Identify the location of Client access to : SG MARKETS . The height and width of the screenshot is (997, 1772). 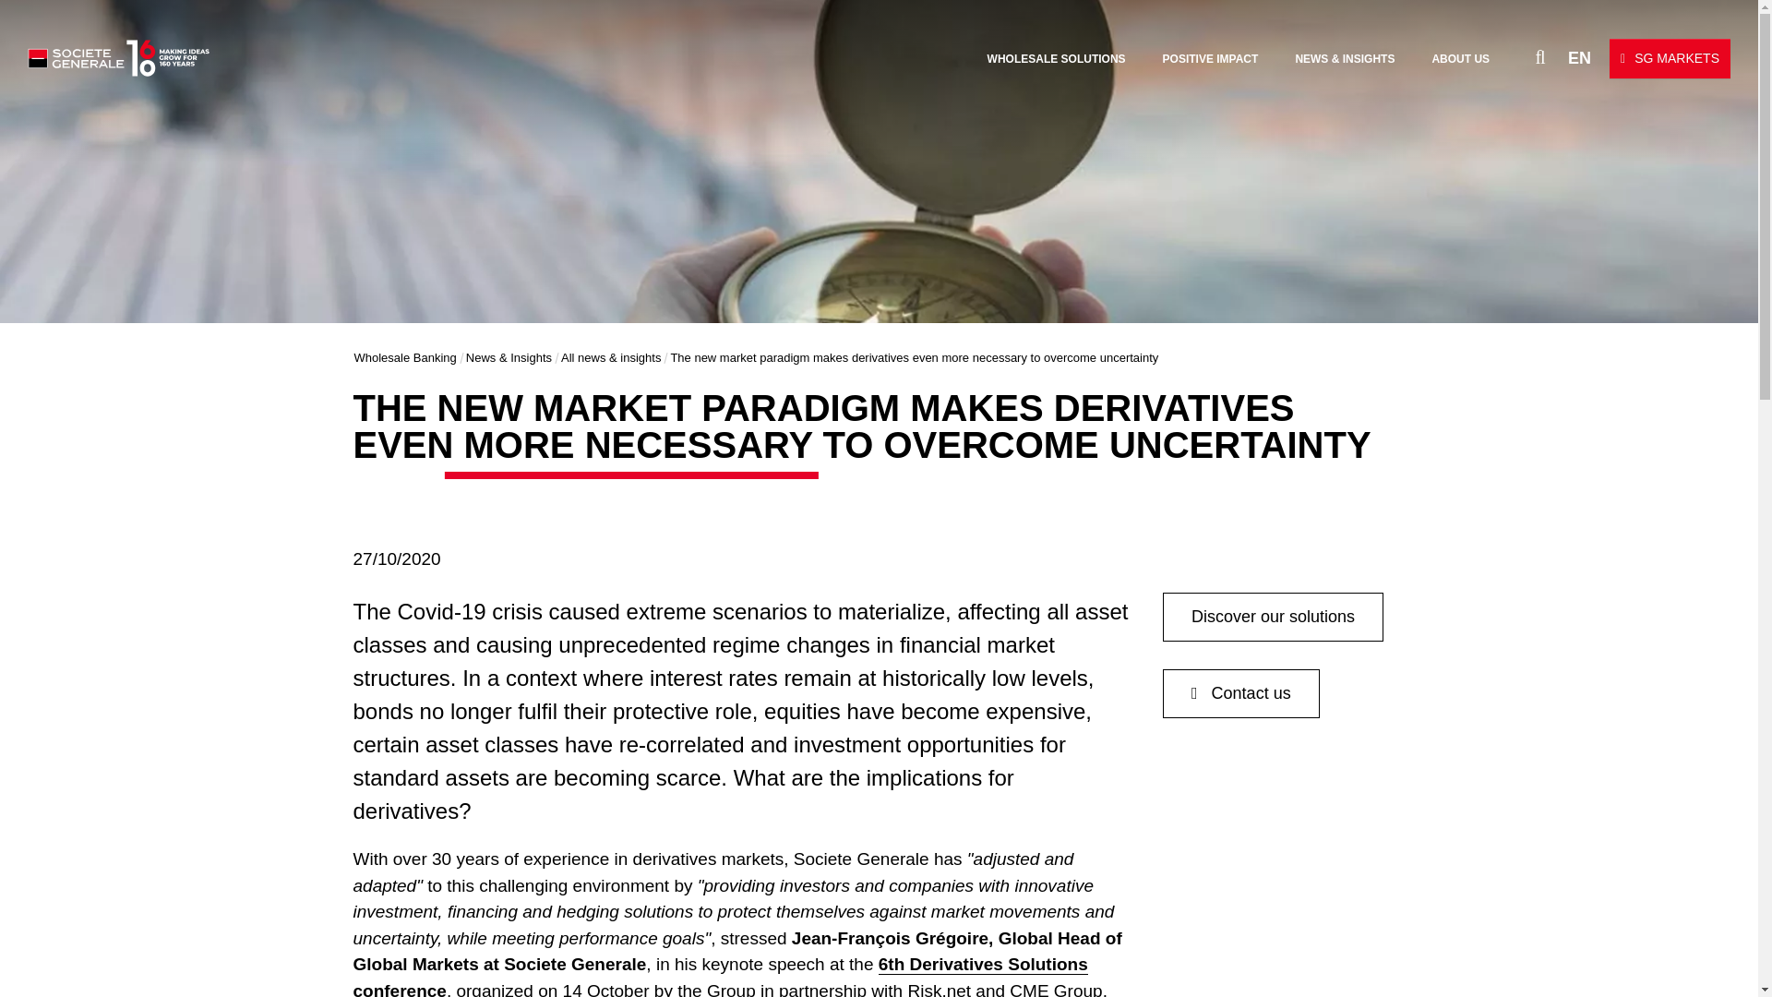
(1670, 59).